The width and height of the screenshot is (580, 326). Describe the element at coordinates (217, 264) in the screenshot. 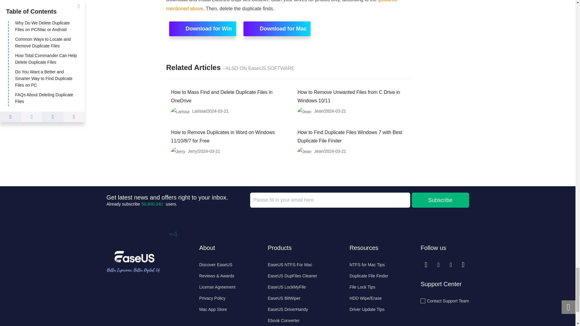

I see `Discover EaseUS` at that location.